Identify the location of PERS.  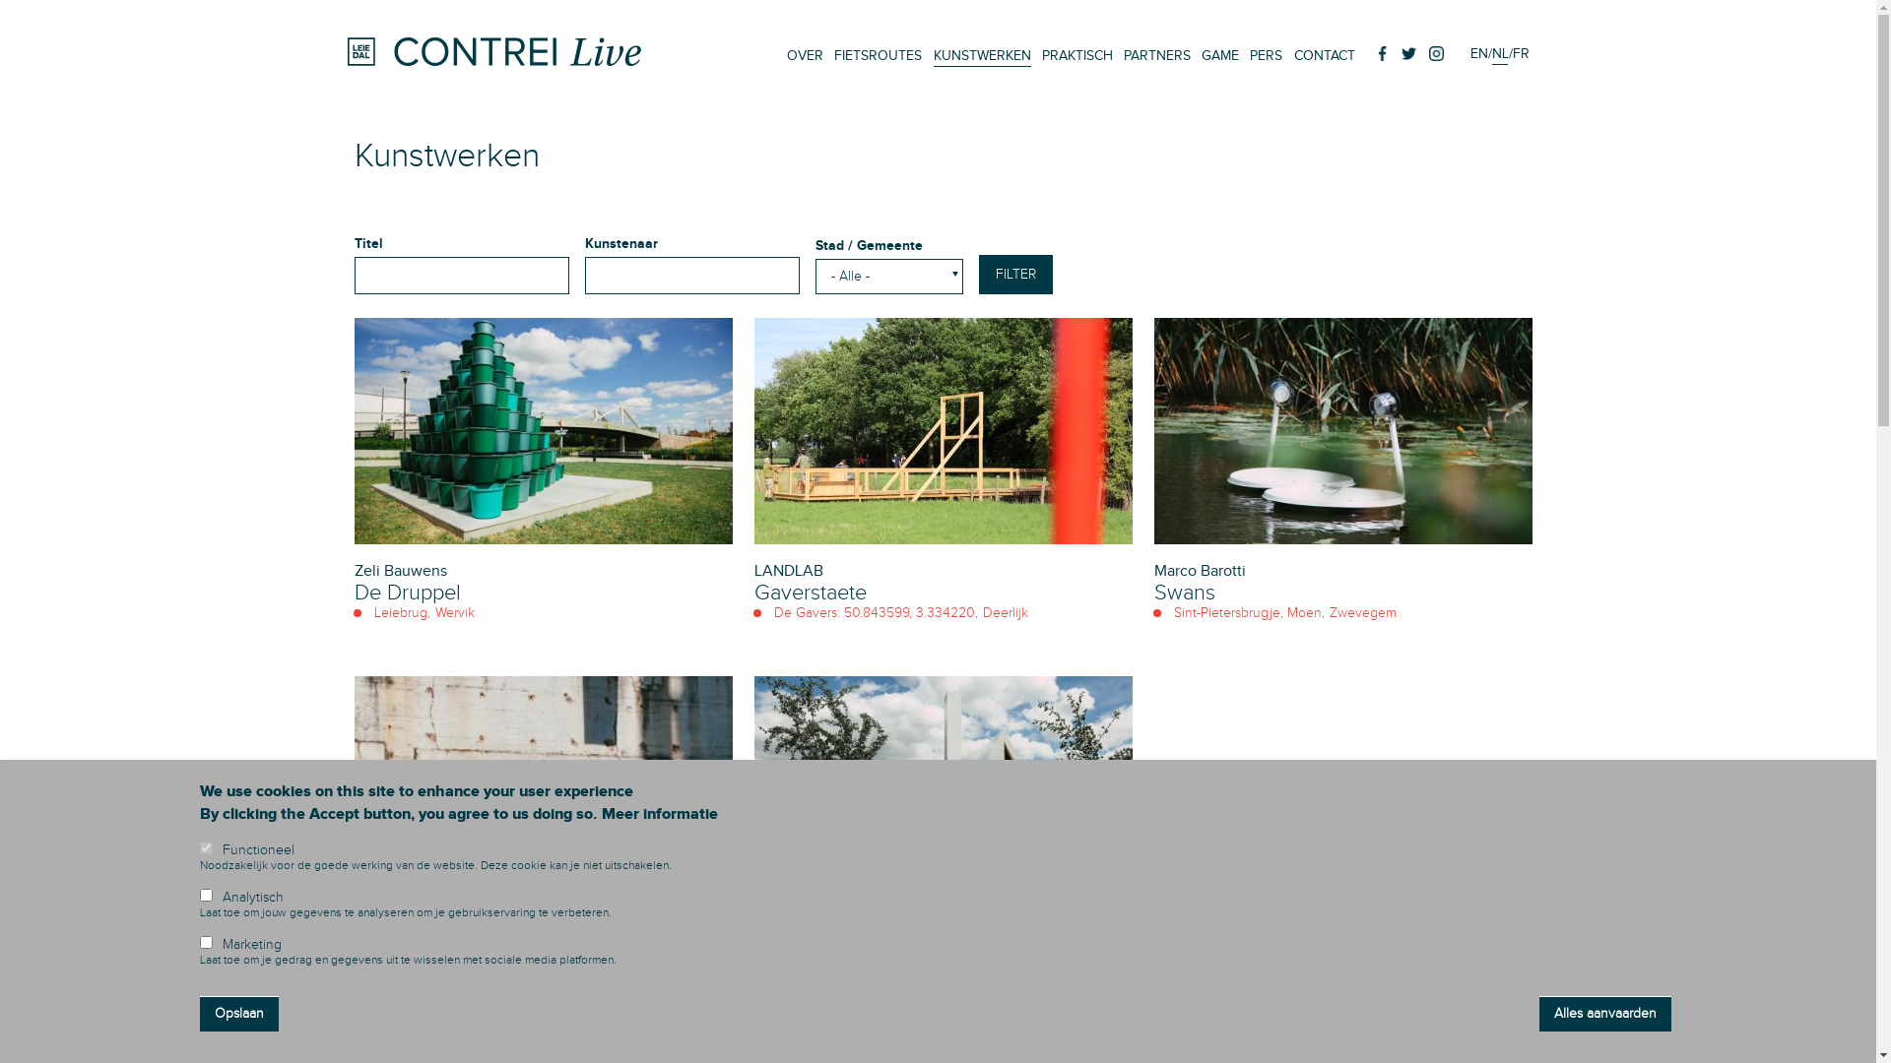
(1267, 56).